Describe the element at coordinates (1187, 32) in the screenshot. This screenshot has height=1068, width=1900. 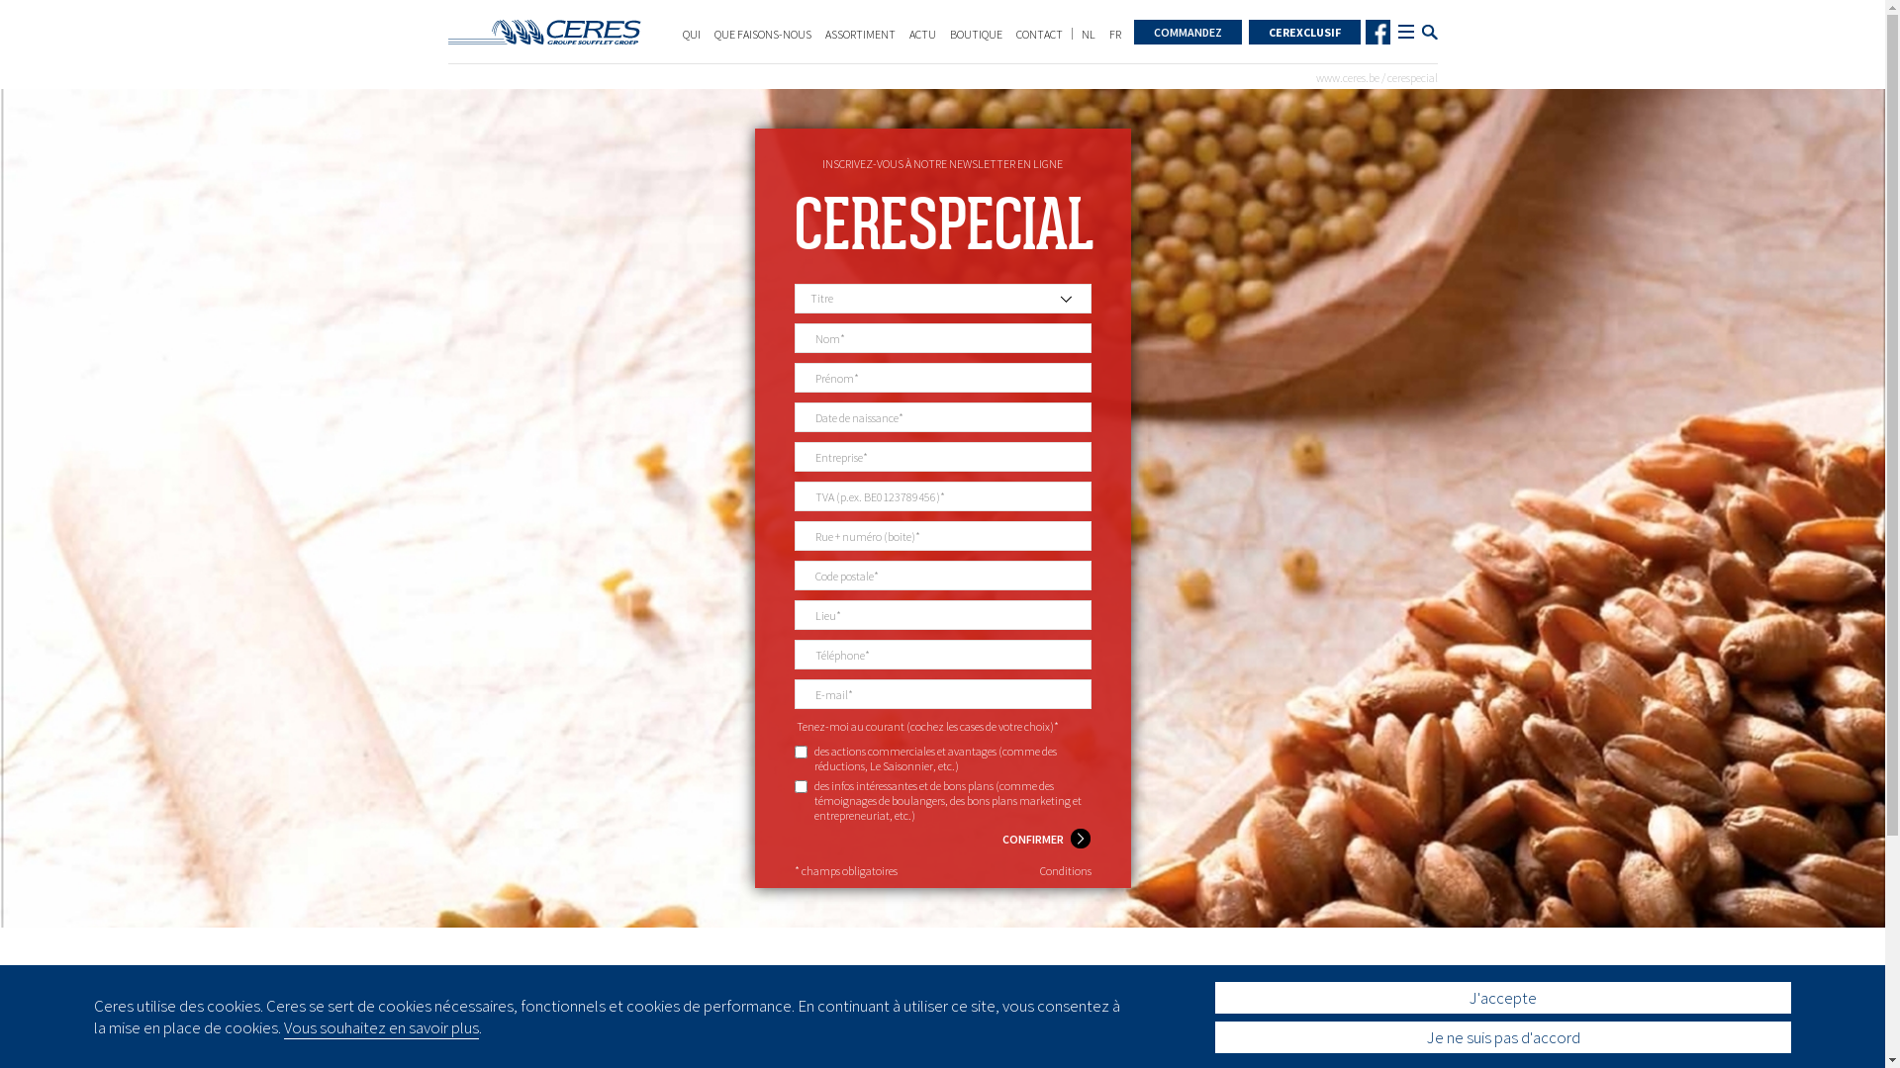
I see `COMMANDEZ` at that location.